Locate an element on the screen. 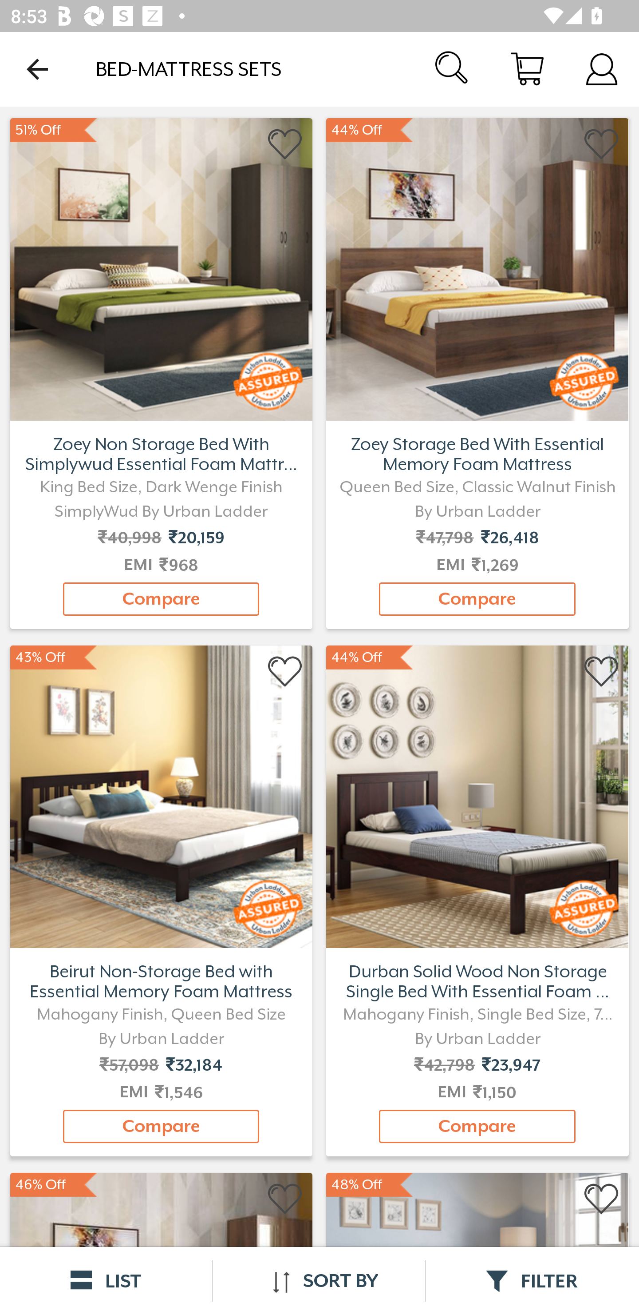 The image size is (639, 1315). SORT BY is located at coordinates (319, 1281).